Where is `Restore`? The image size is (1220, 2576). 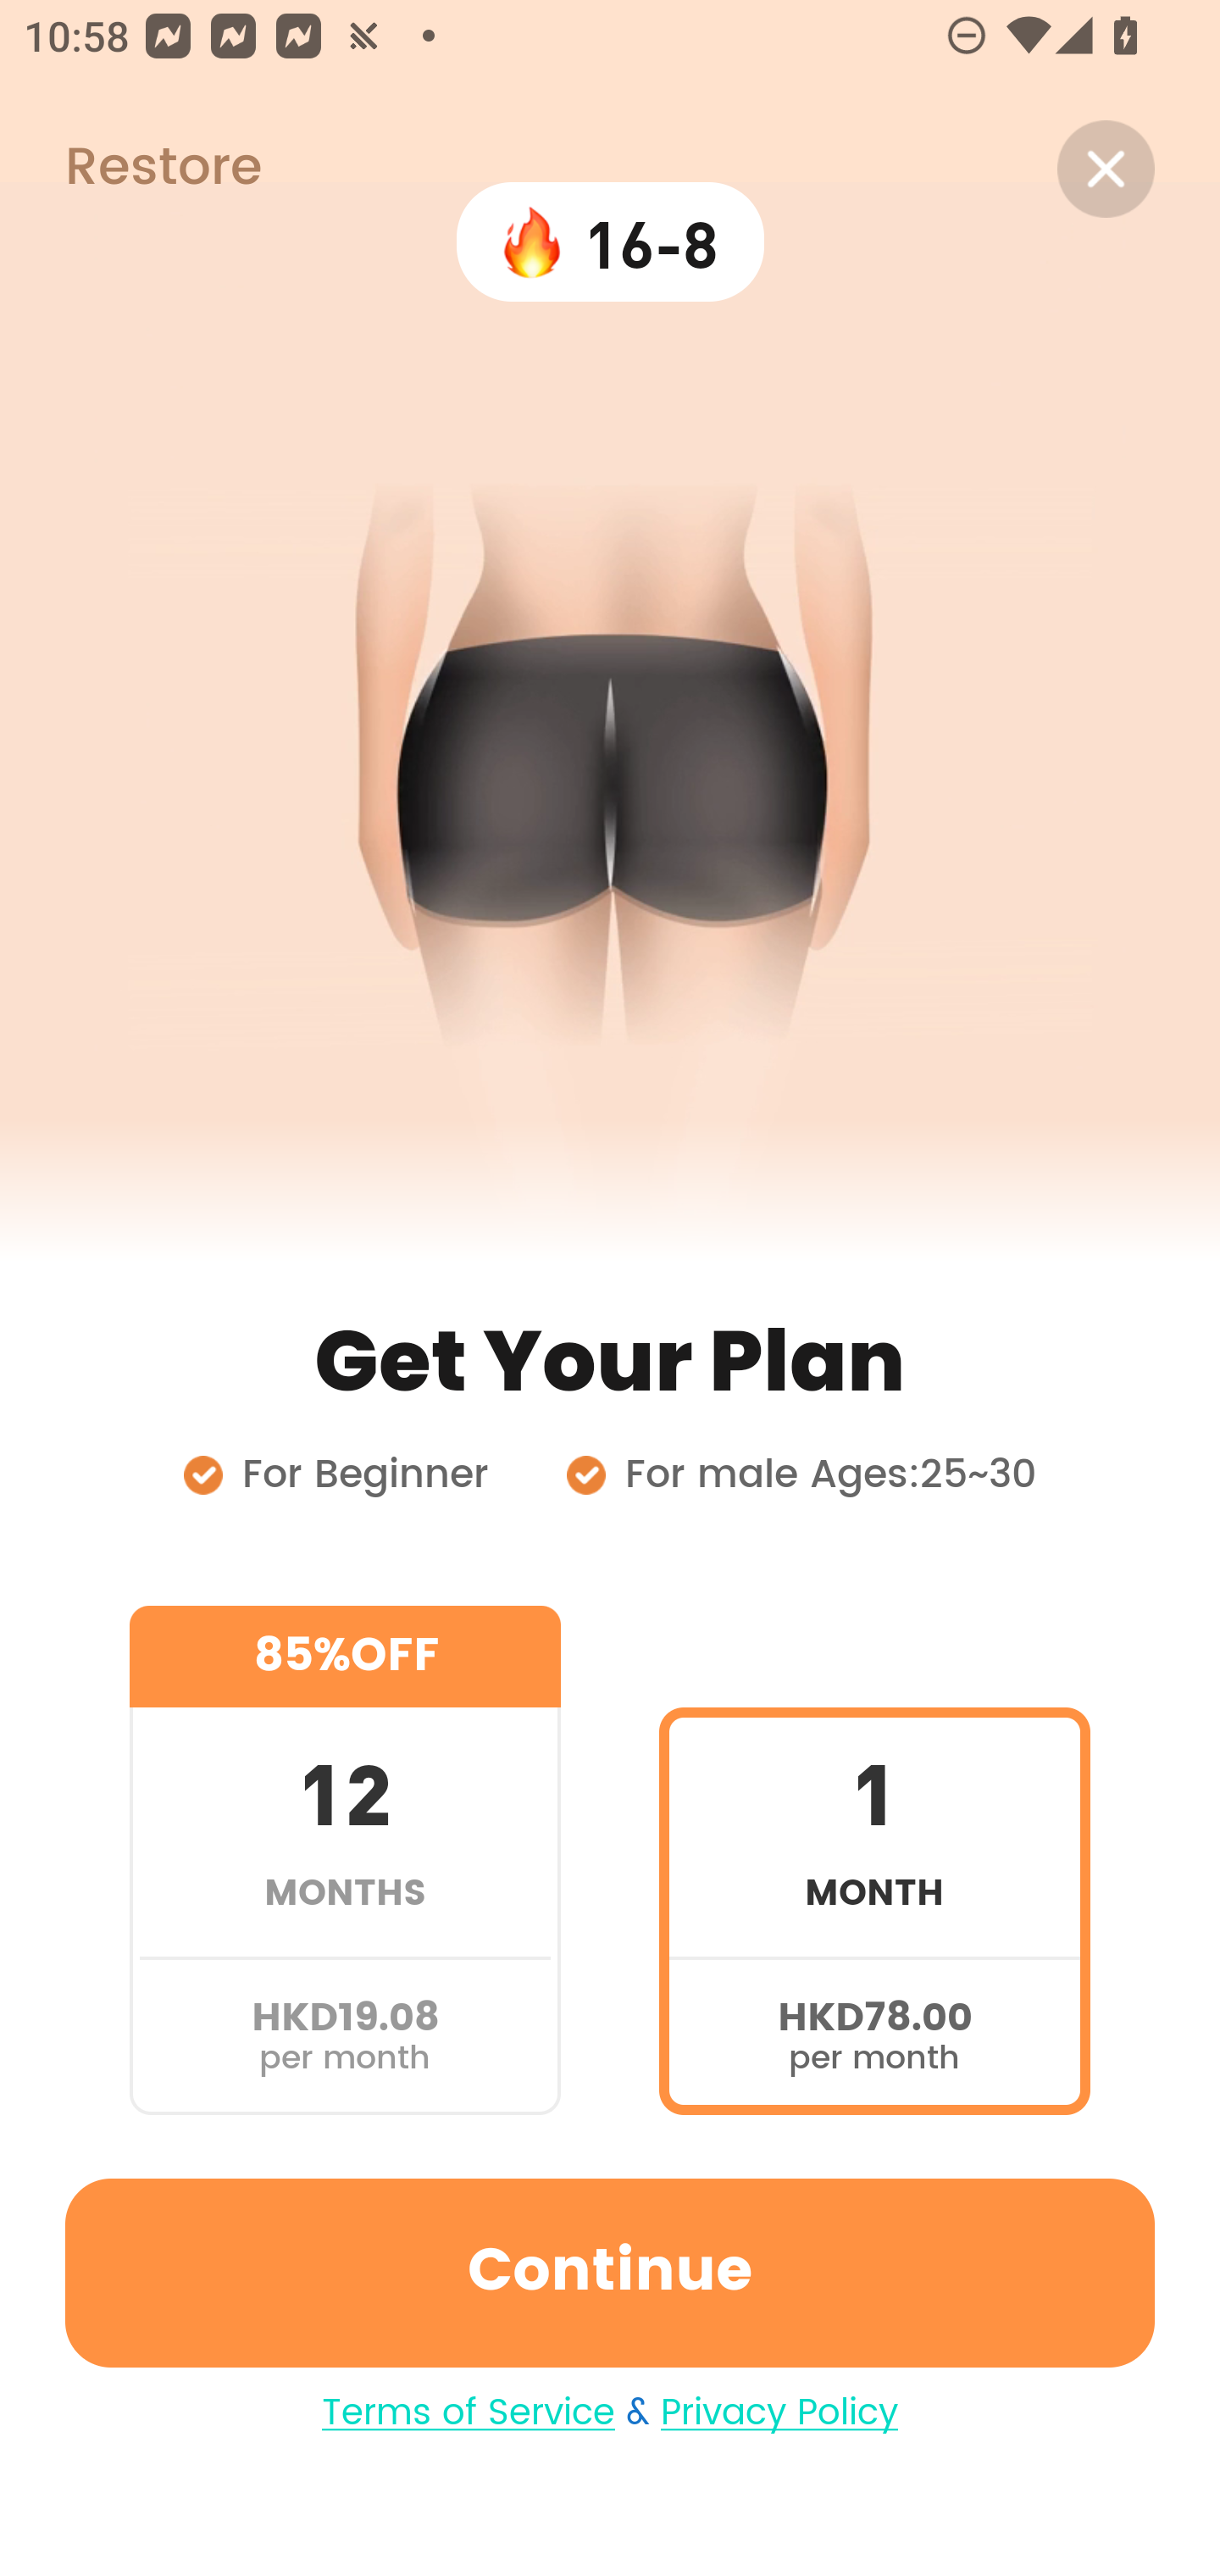
Restore is located at coordinates (130, 169).